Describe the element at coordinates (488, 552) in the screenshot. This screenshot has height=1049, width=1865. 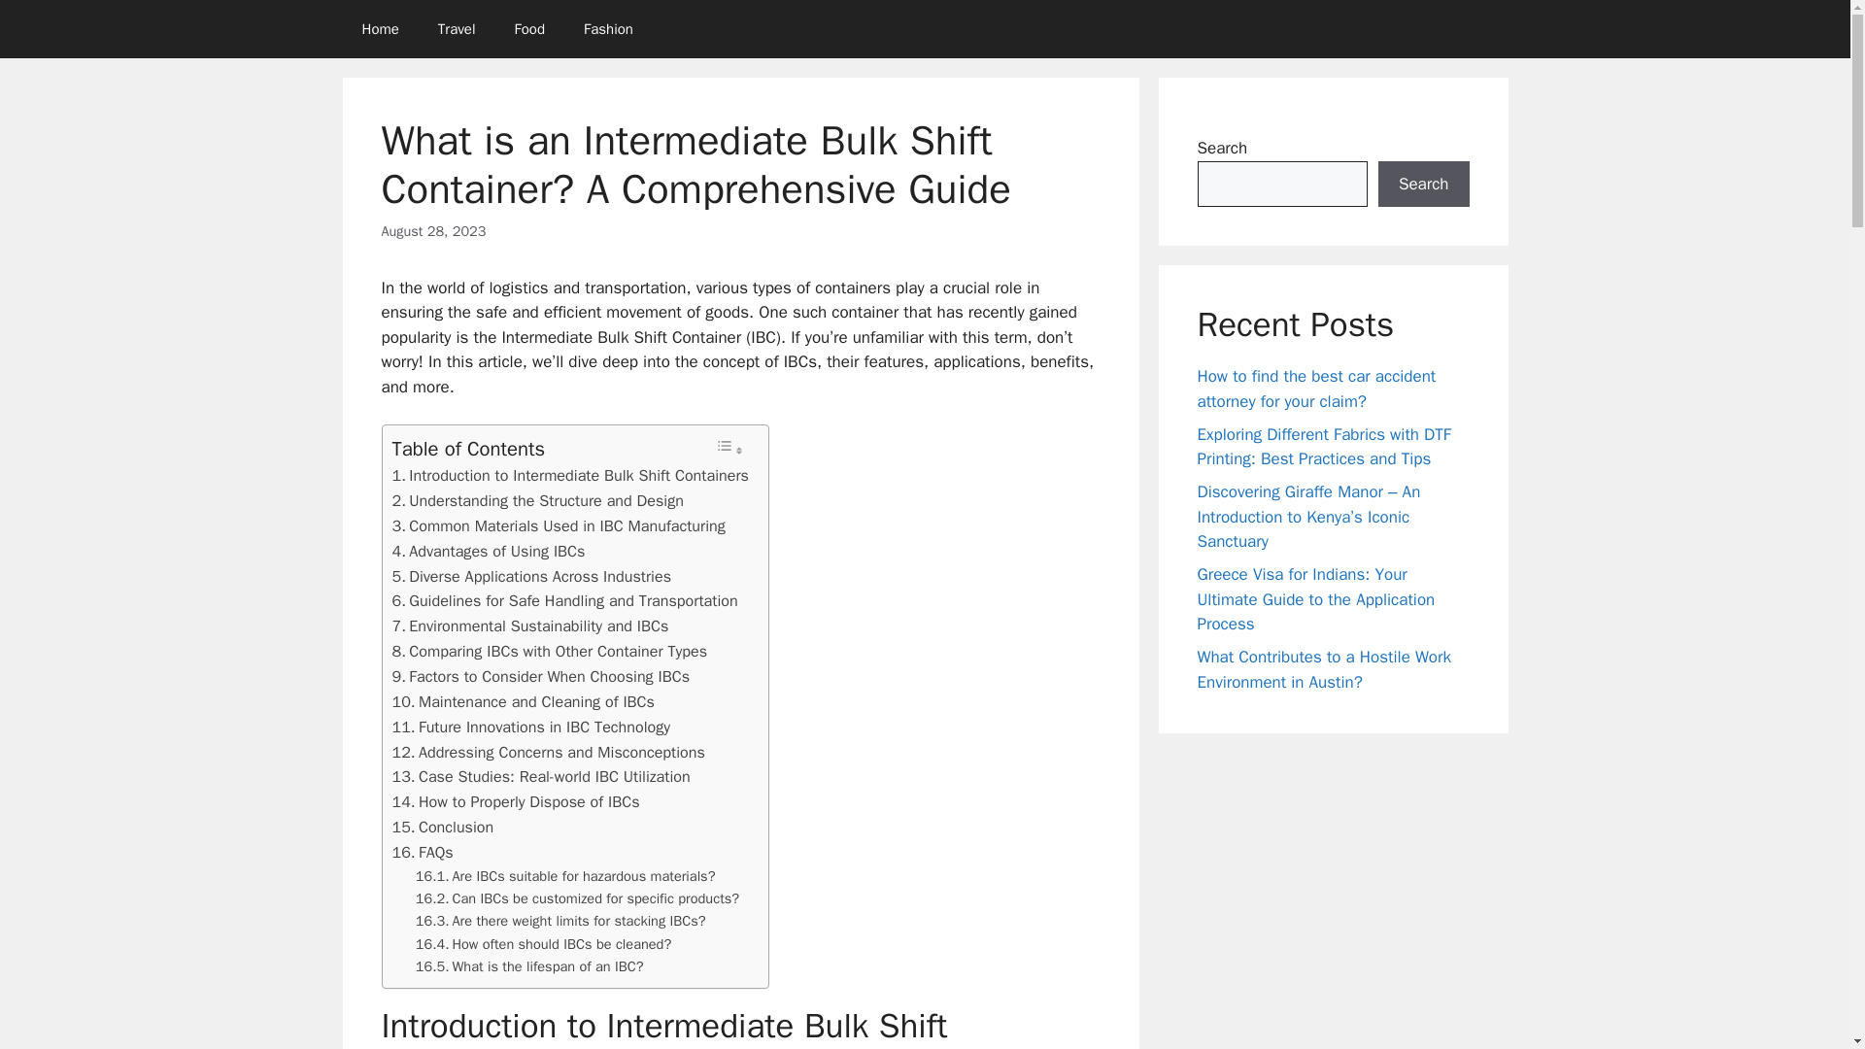
I see `Advantages of Using IBCs` at that location.